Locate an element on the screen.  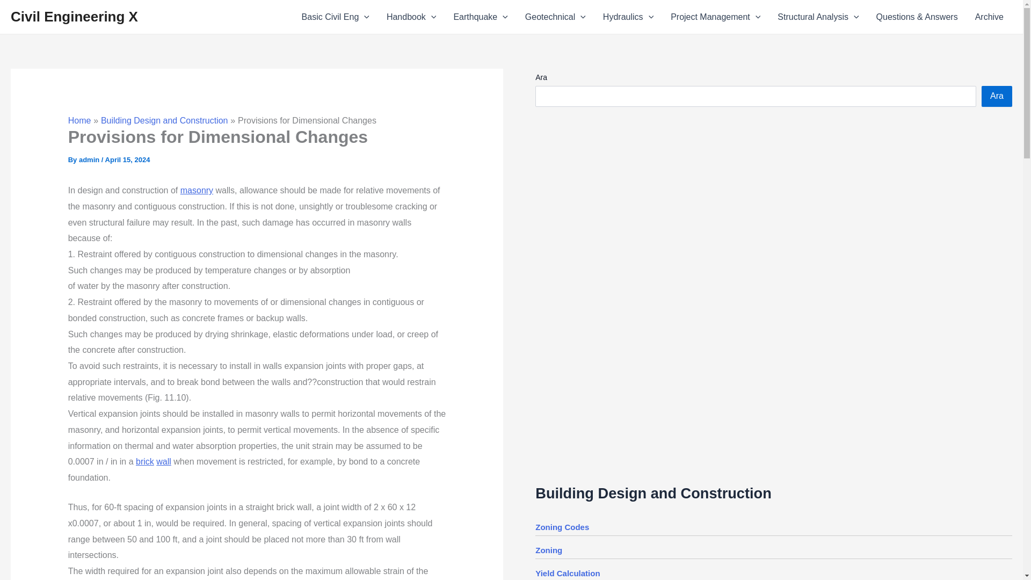
Zoning Codes is located at coordinates (562, 527).